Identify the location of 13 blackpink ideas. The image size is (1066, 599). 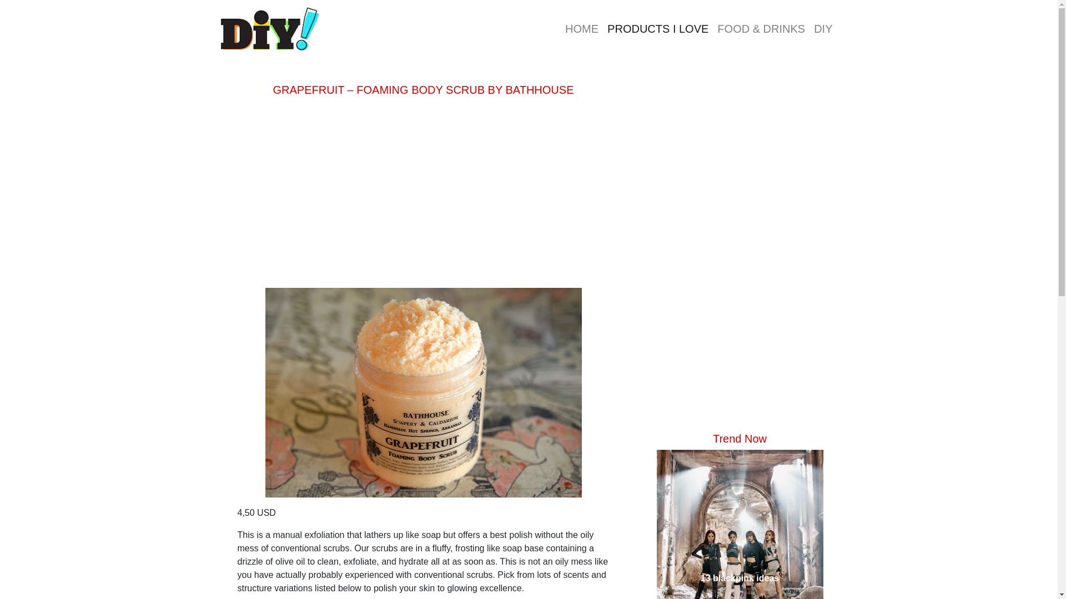
(739, 578).